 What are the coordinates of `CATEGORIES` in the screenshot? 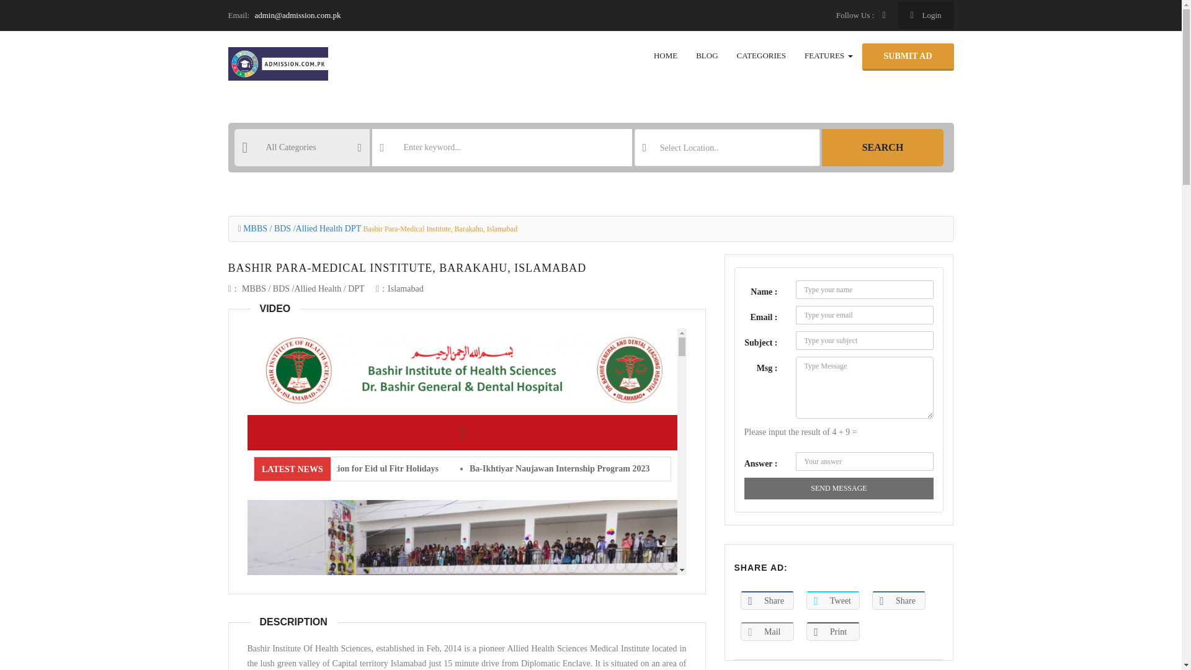 It's located at (762, 56).